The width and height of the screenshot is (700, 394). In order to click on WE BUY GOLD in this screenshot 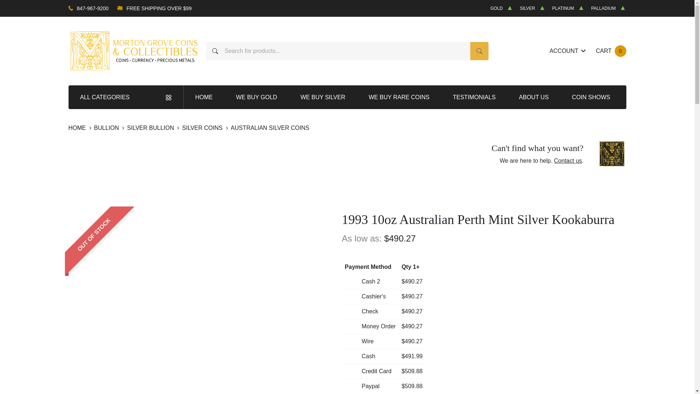, I will do `click(257, 97)`.